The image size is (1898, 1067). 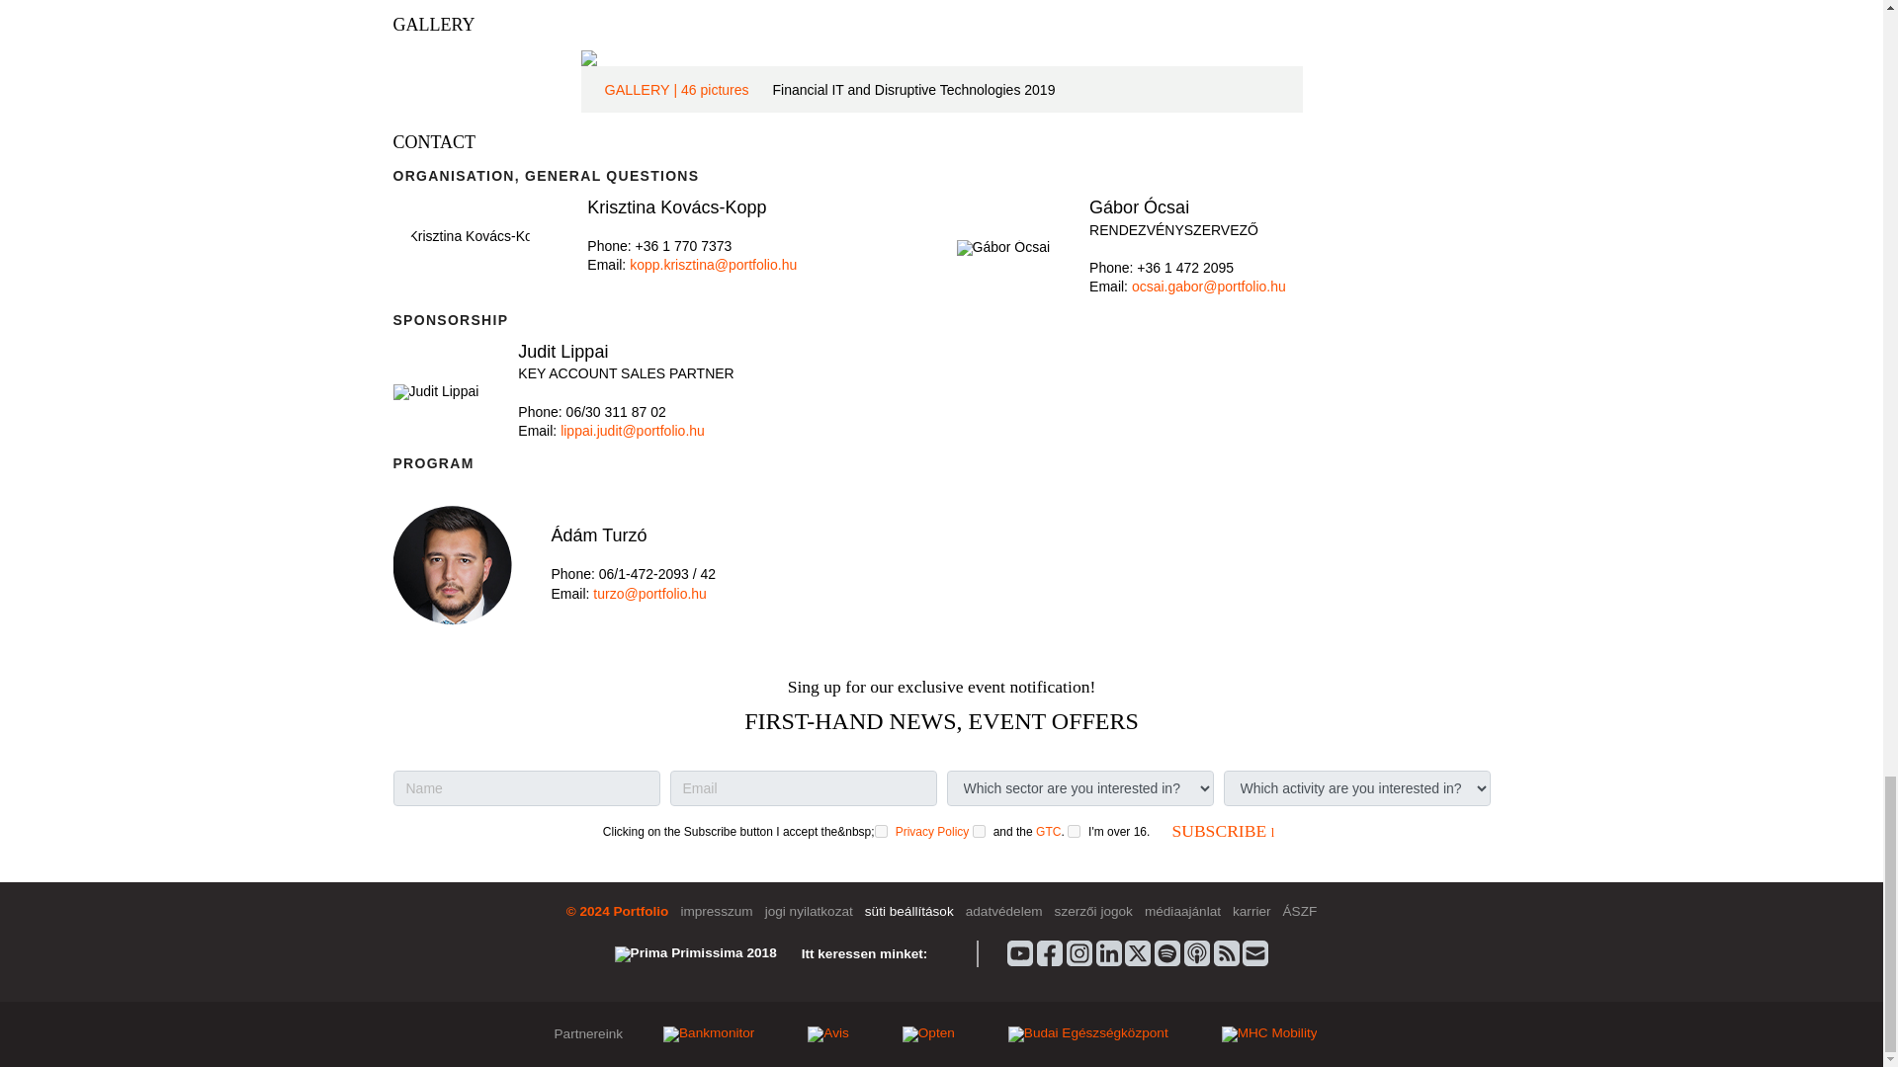 What do you see at coordinates (1166, 952) in the screenshot?
I see `Spotify` at bounding box center [1166, 952].